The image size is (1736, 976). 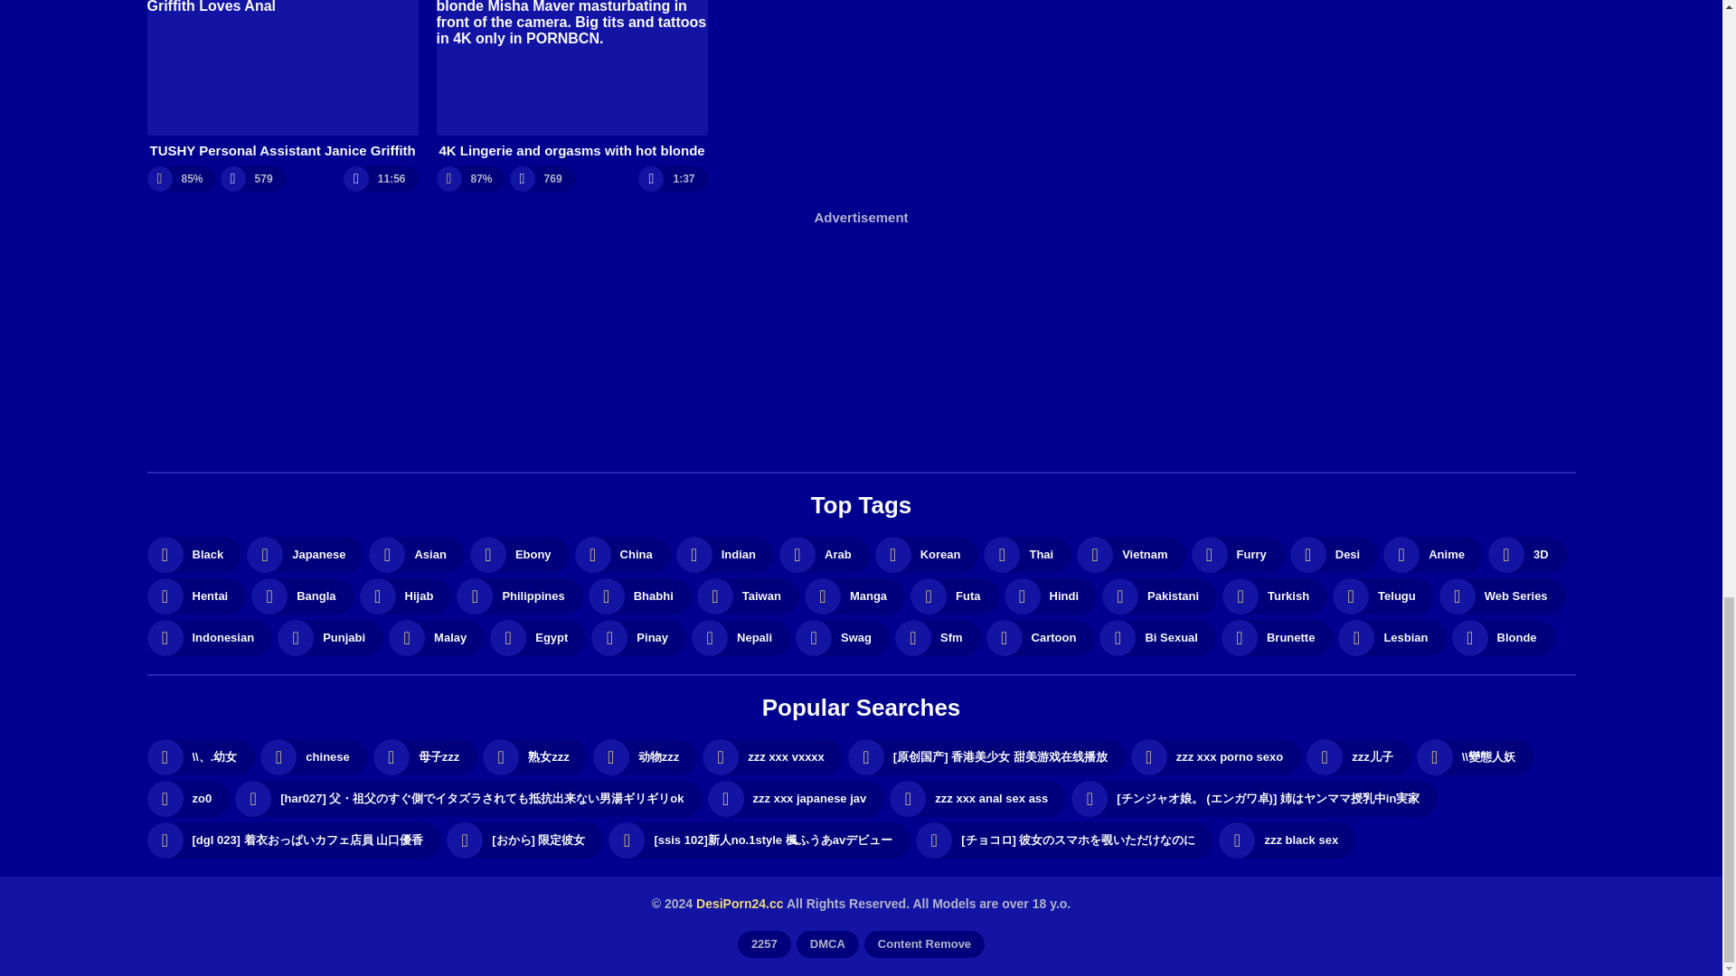 I want to click on Vietnam, so click(x=1130, y=555).